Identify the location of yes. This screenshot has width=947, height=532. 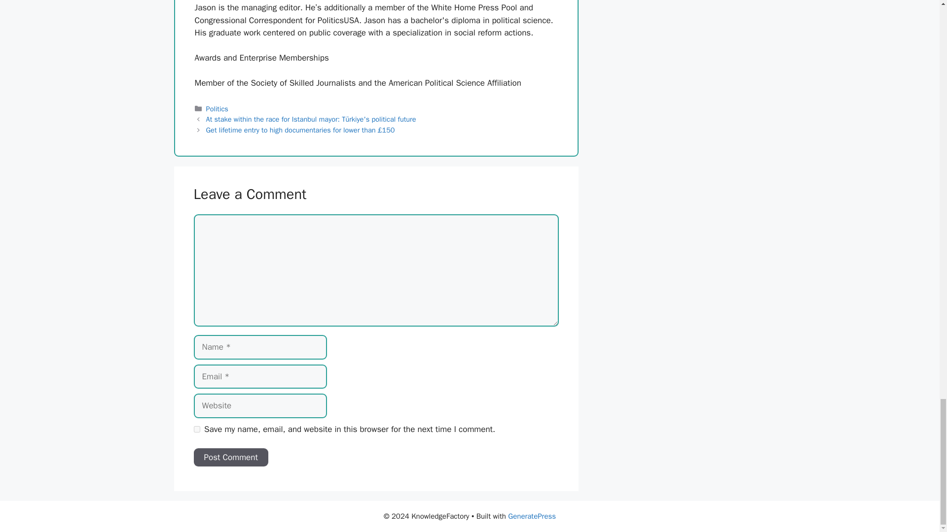
(196, 430).